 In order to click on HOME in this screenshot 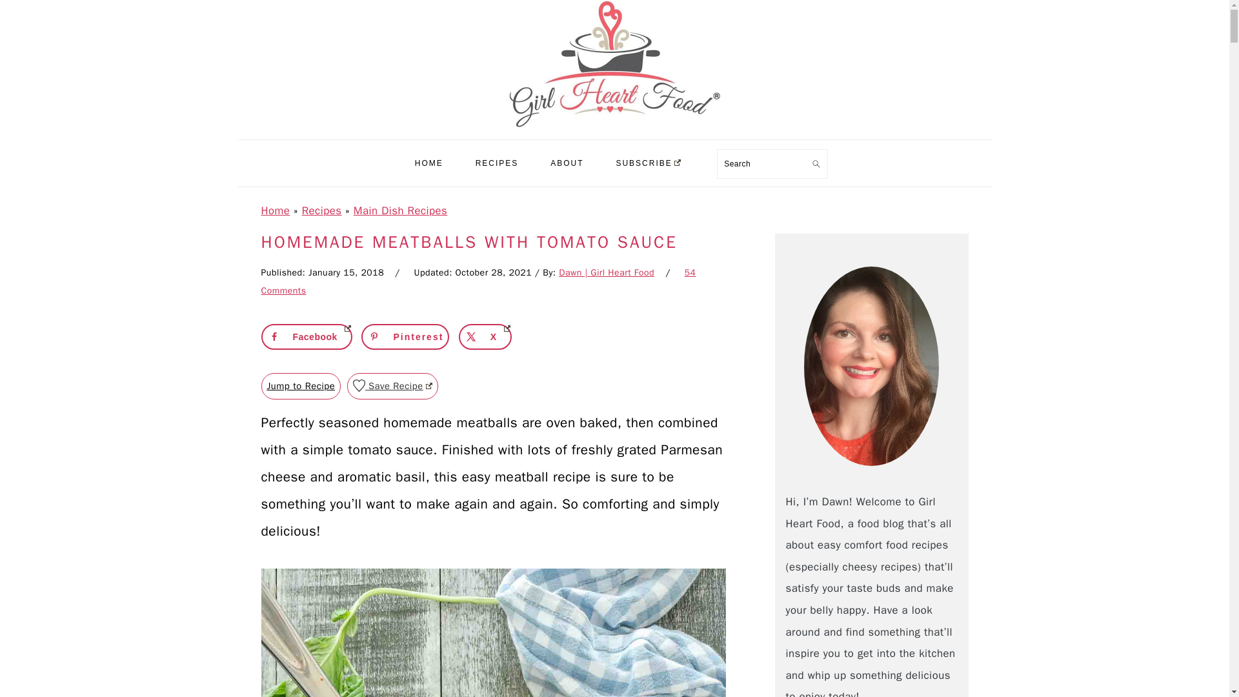, I will do `click(429, 163)`.